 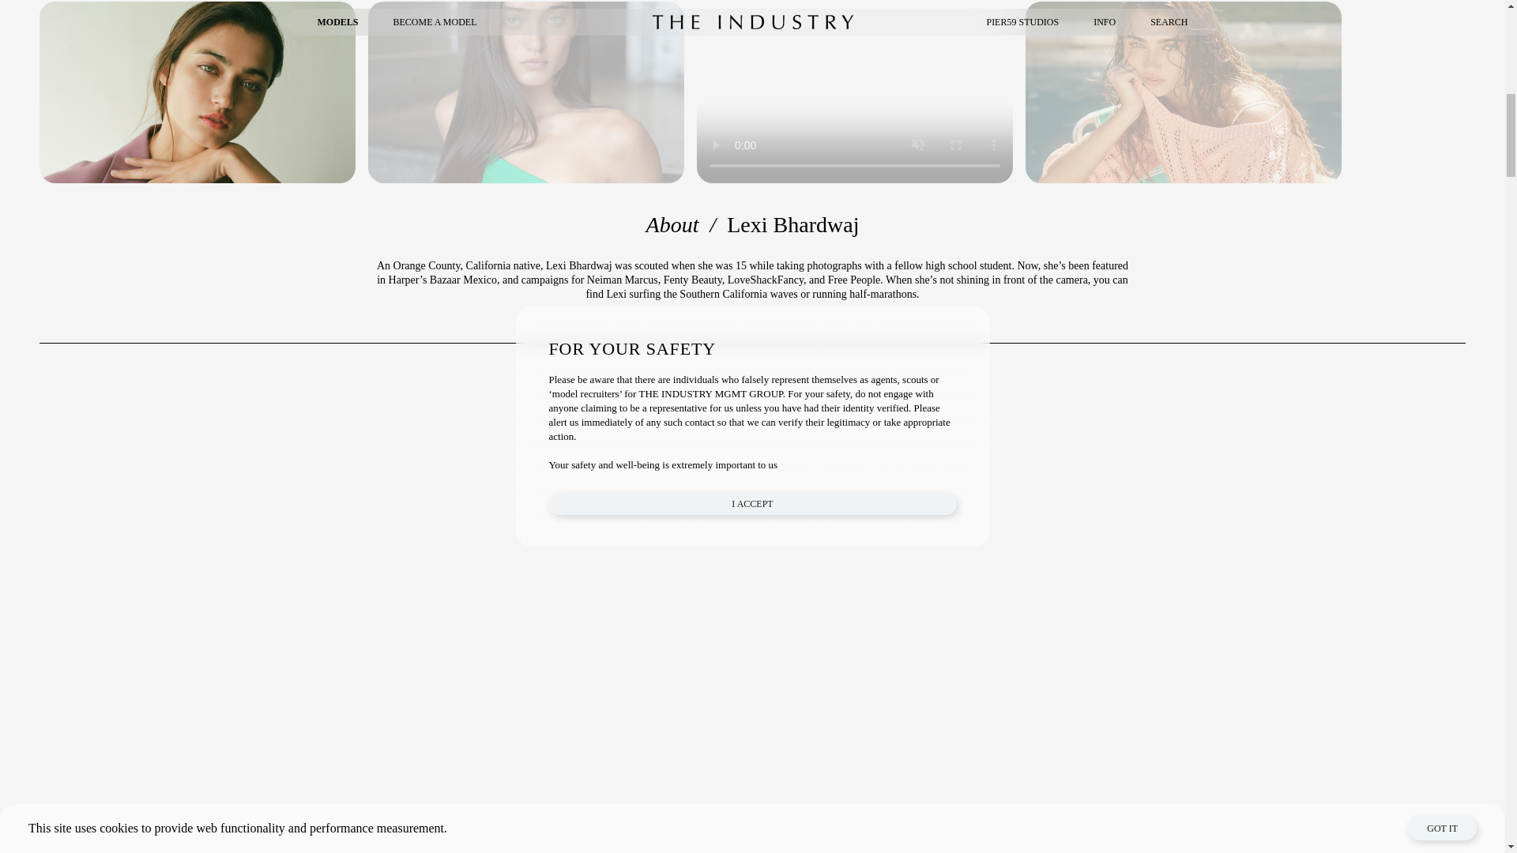 What do you see at coordinates (197, 92) in the screenshot?
I see `Portfolio` at bounding box center [197, 92].